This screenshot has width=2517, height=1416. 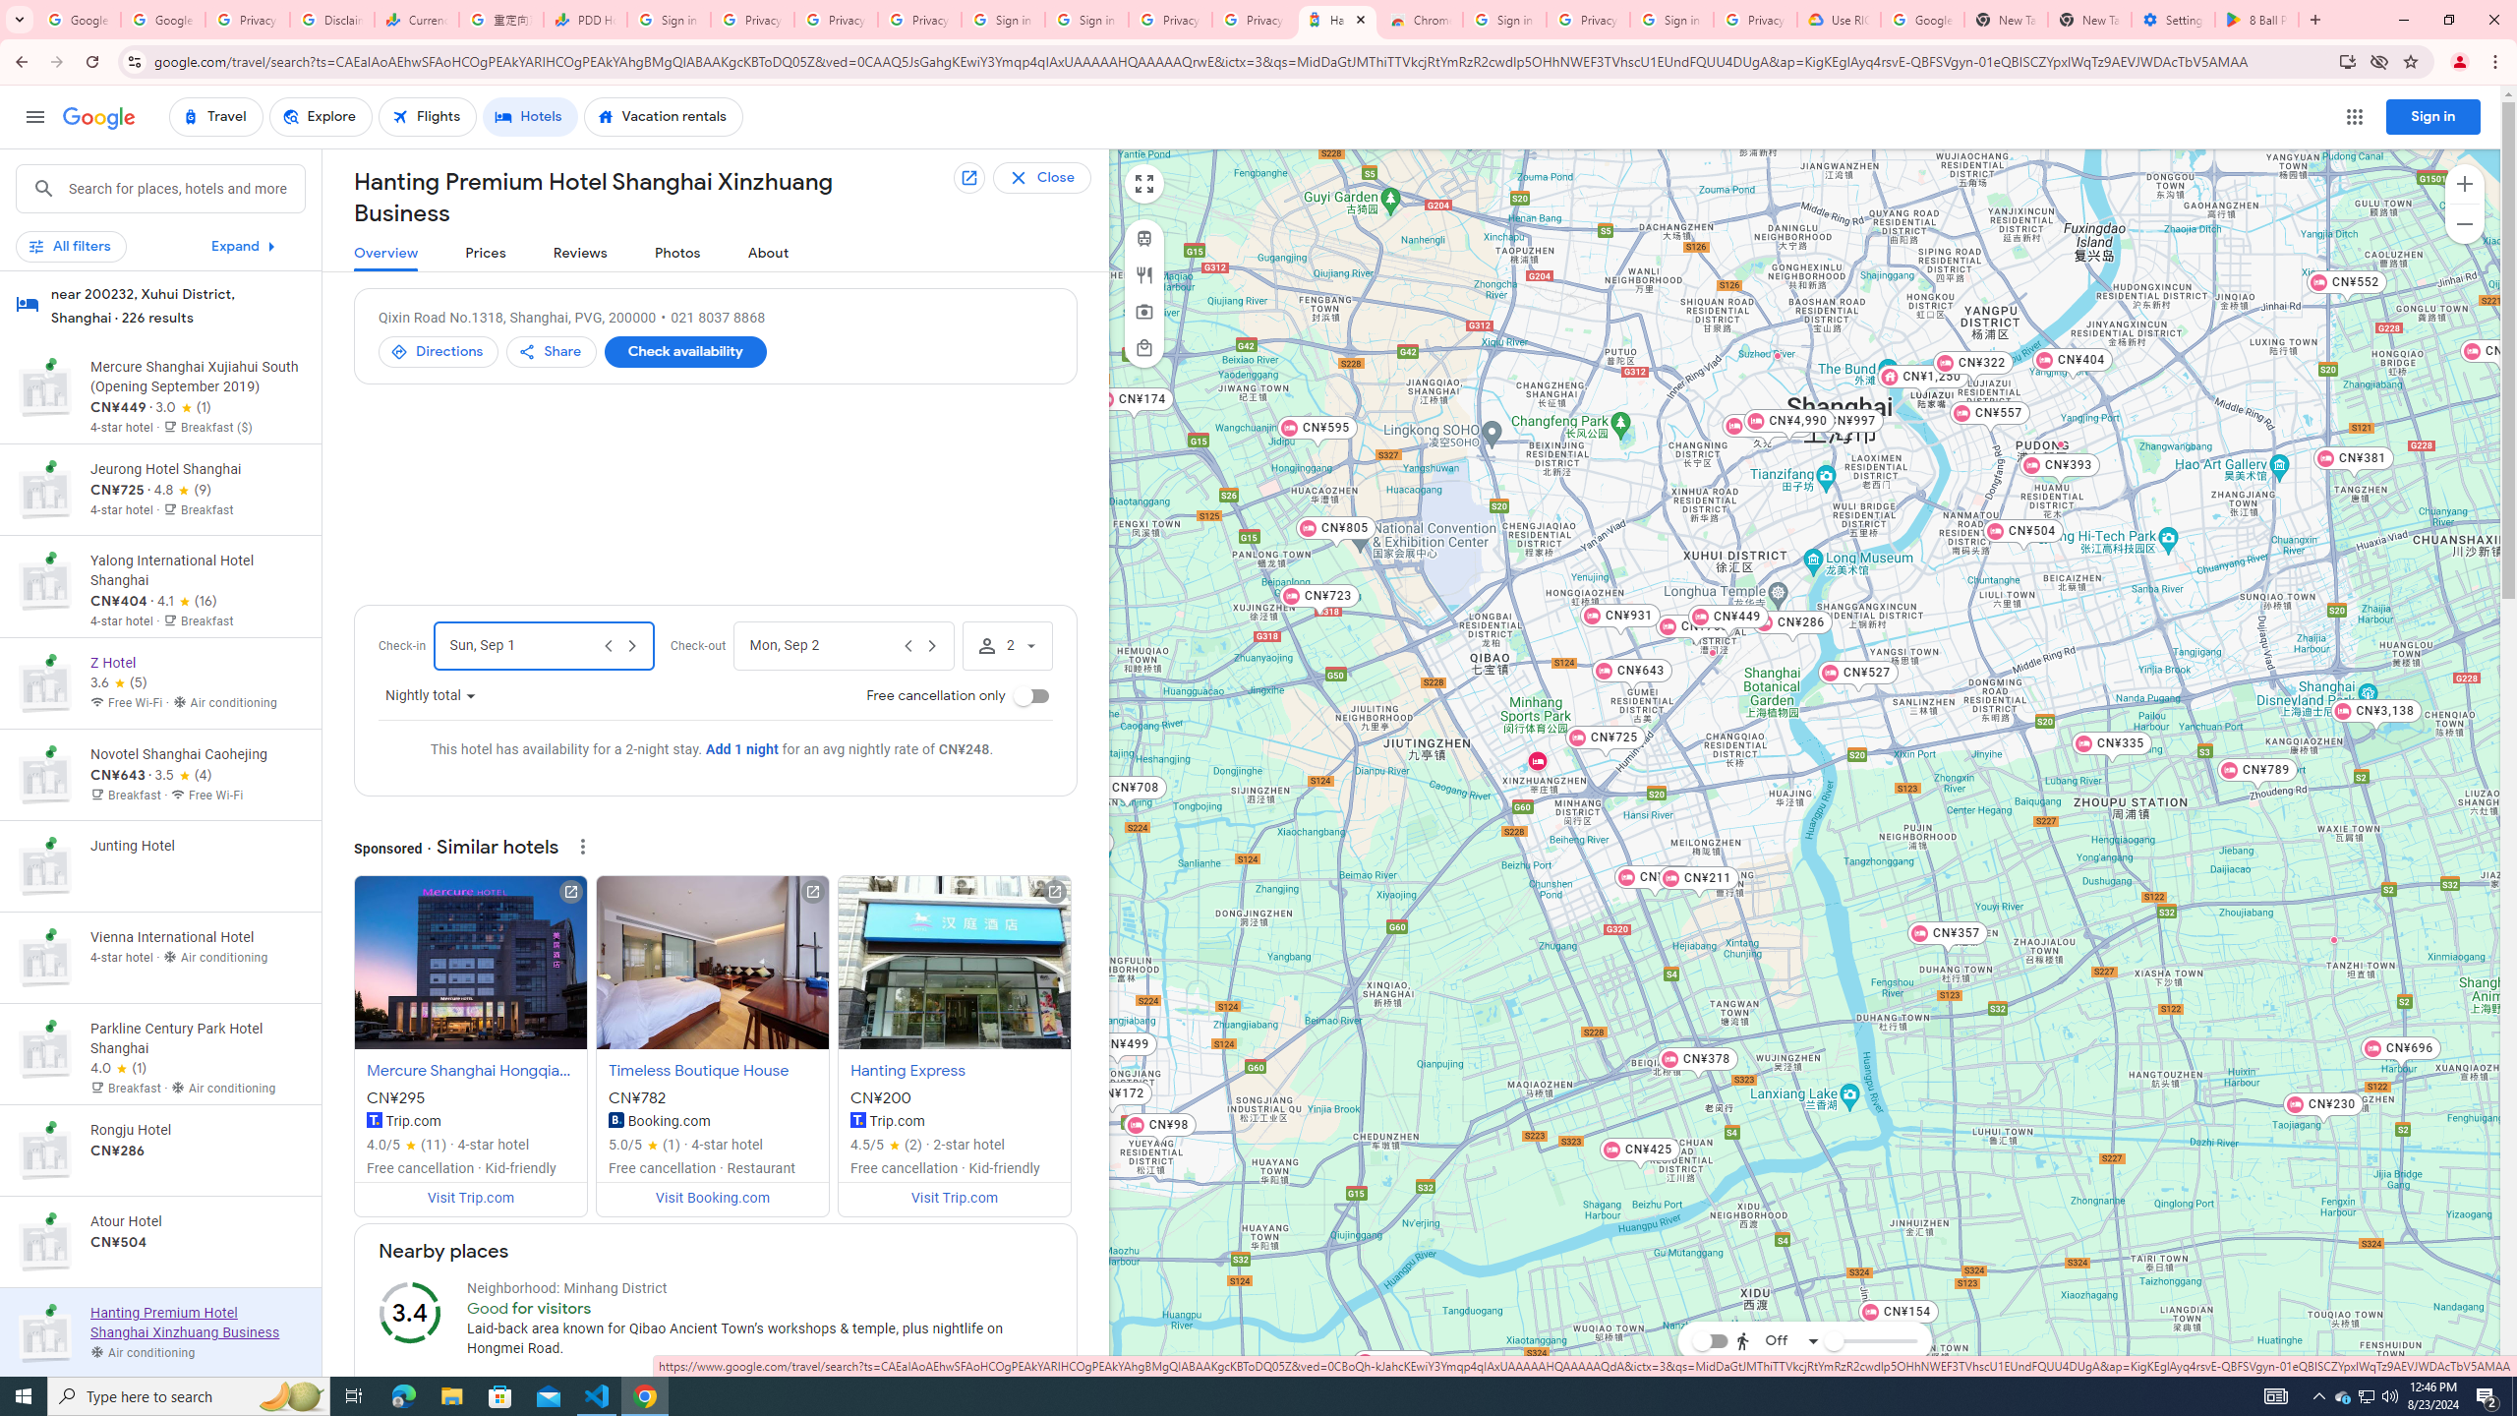 What do you see at coordinates (428, 117) in the screenshot?
I see `Flights` at bounding box center [428, 117].